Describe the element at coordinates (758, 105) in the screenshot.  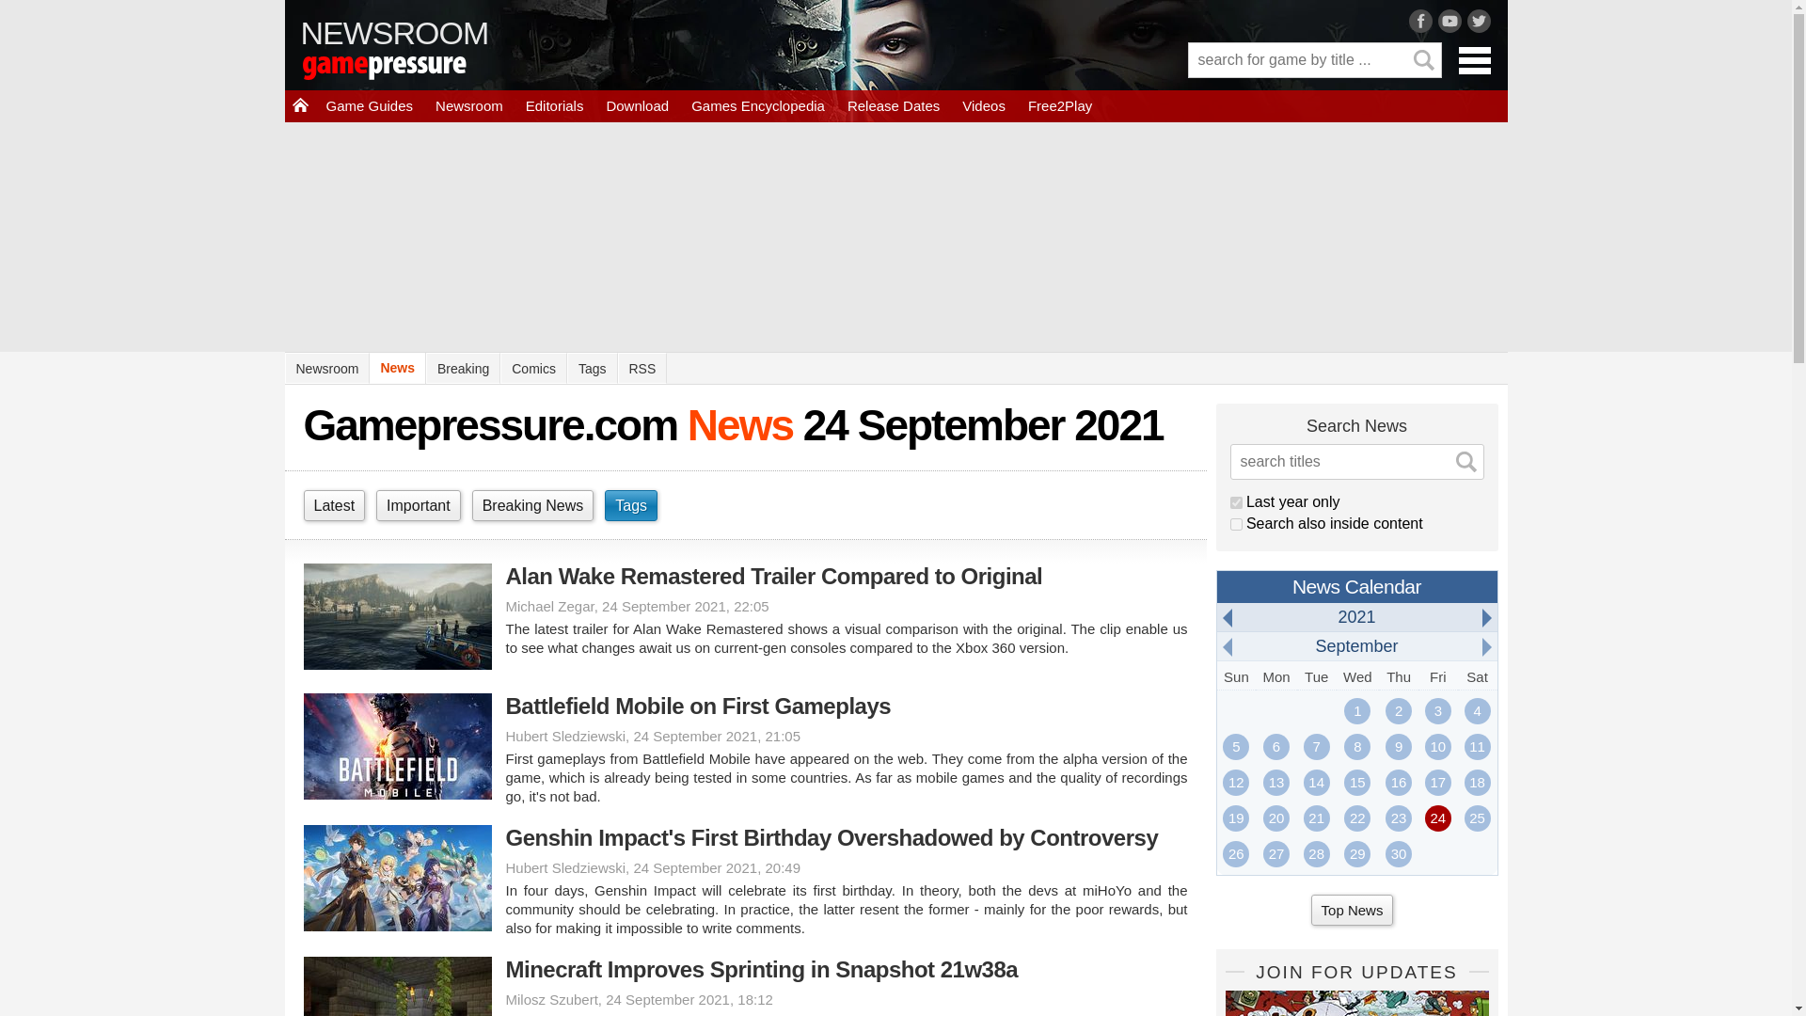
I see `Games Encyclopedia` at that location.